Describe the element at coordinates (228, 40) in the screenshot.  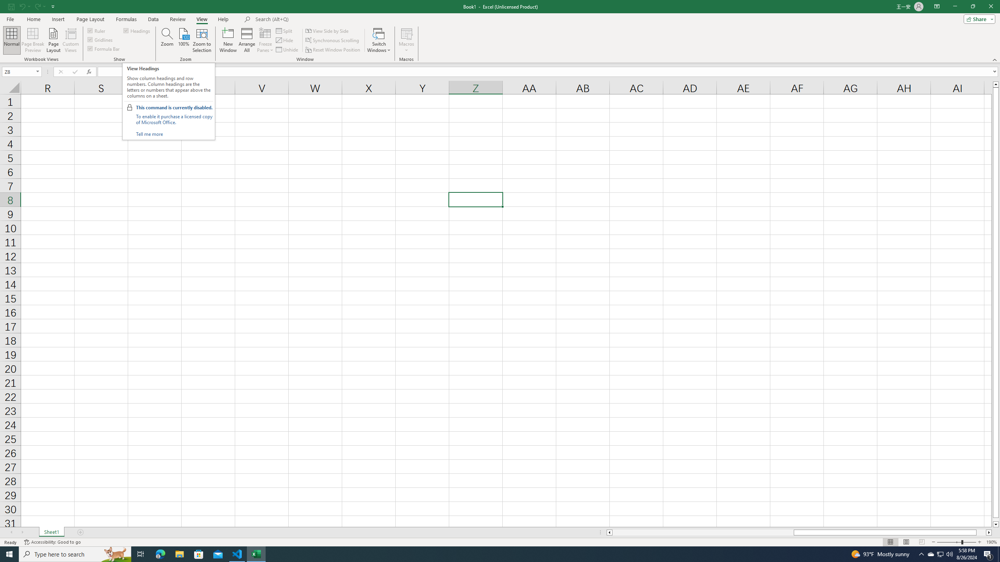
I see `New Window` at that location.